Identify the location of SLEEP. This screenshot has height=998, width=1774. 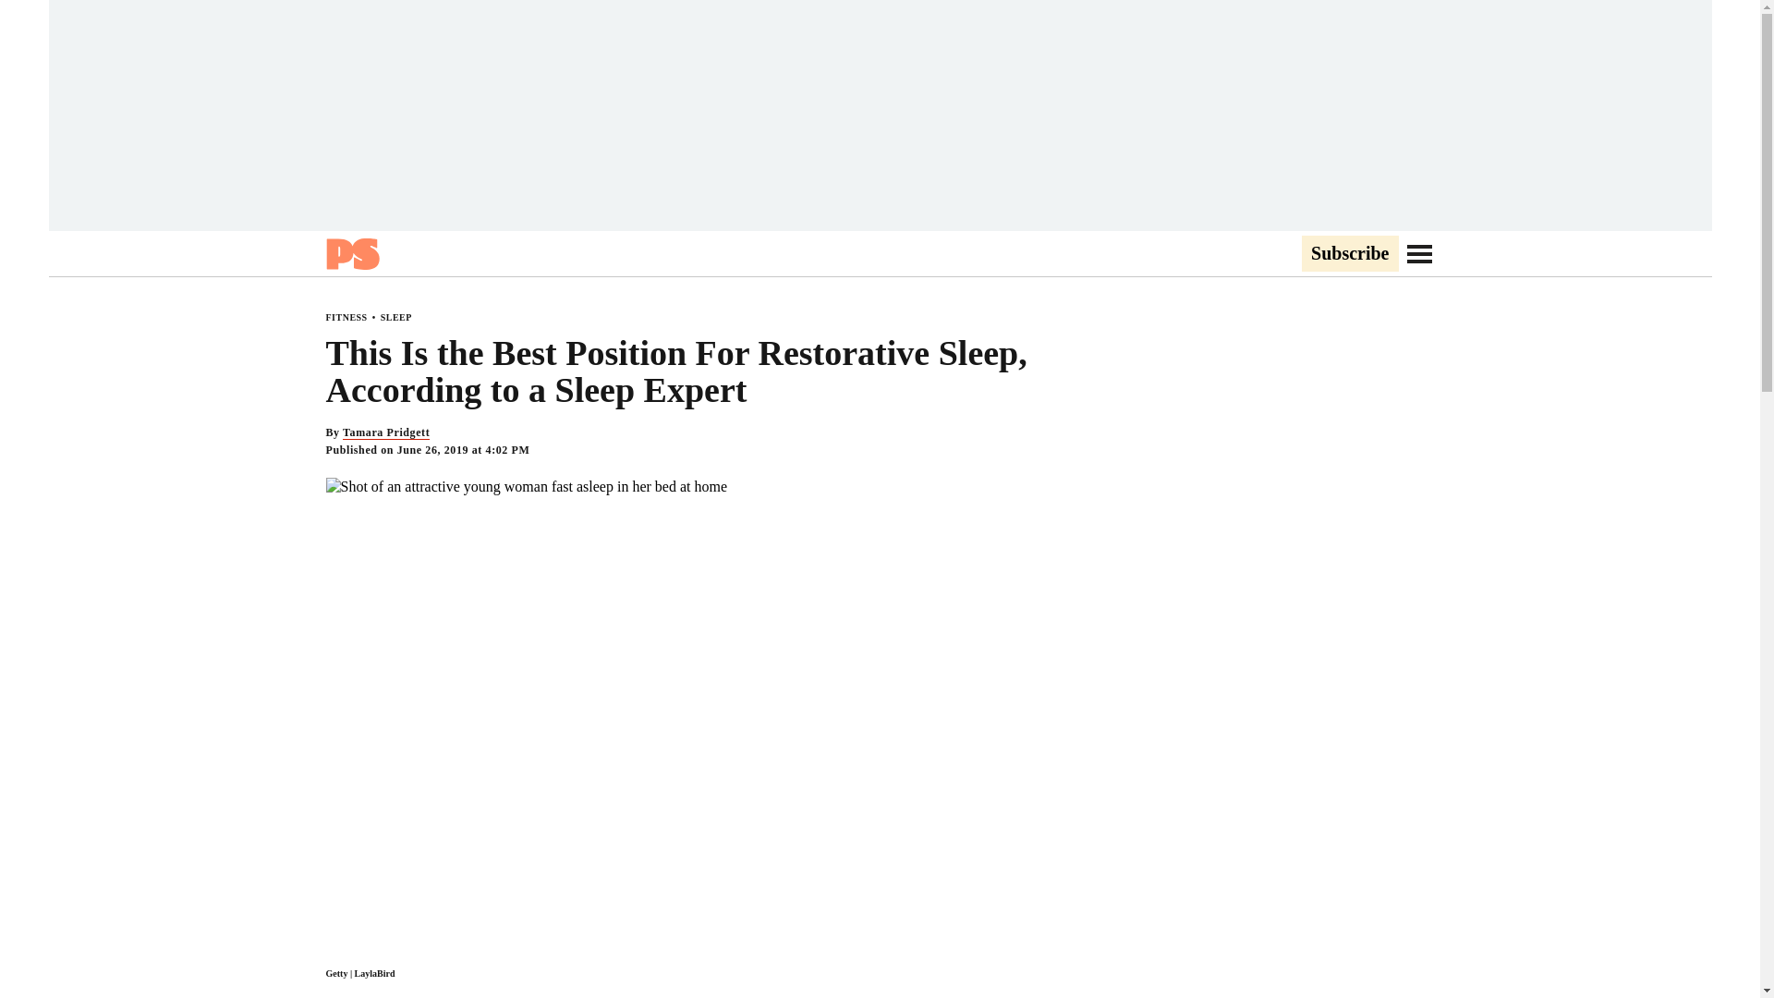
(395, 317).